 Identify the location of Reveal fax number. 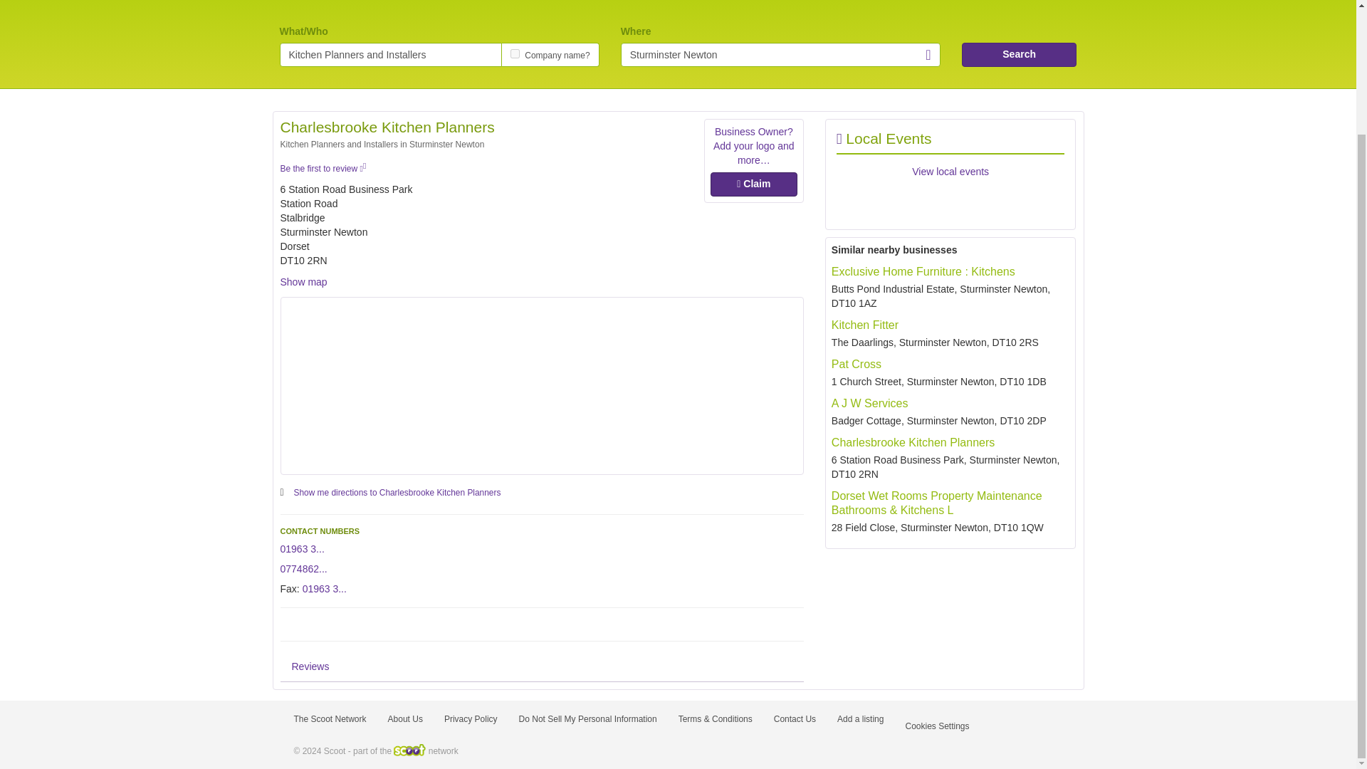
(325, 588).